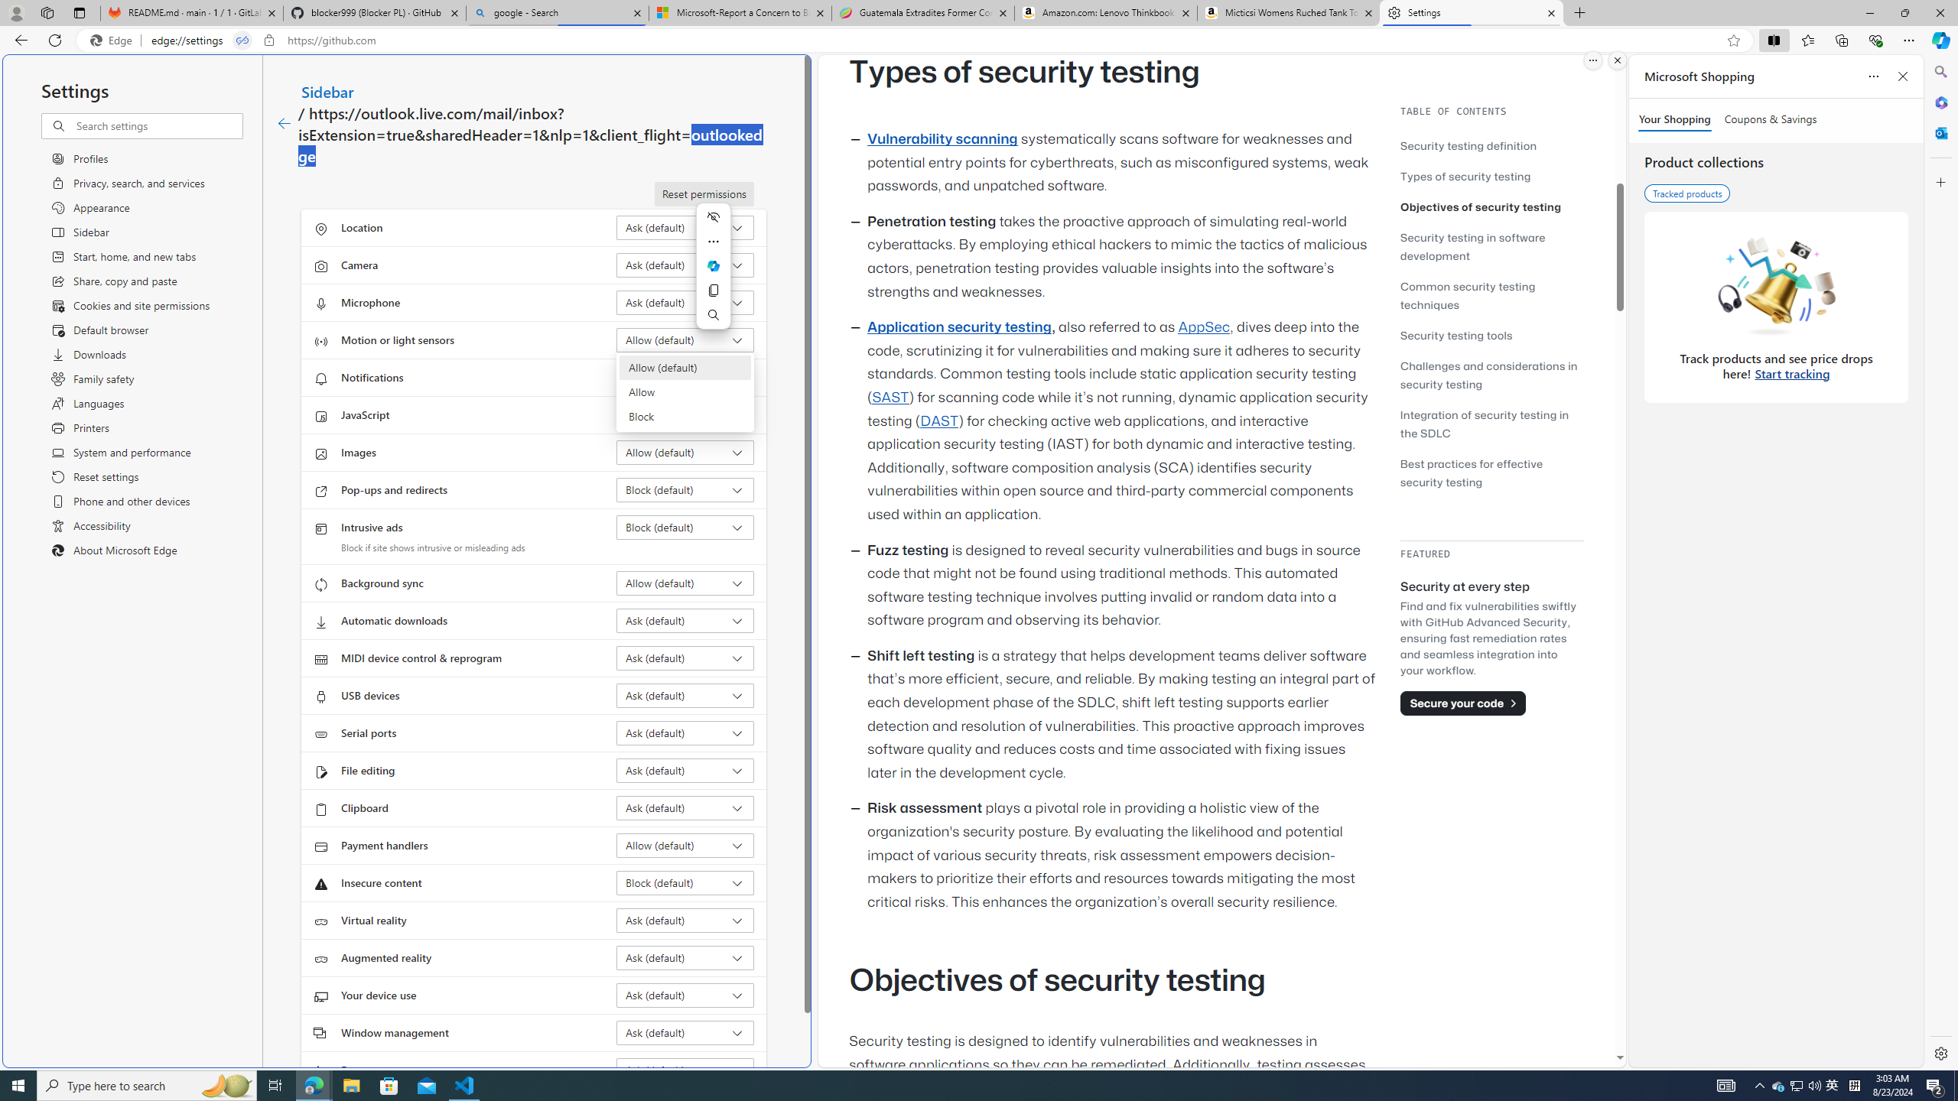 This screenshot has height=1101, width=1958. What do you see at coordinates (283, 124) in the screenshot?
I see `Class: c01182` at bounding box center [283, 124].